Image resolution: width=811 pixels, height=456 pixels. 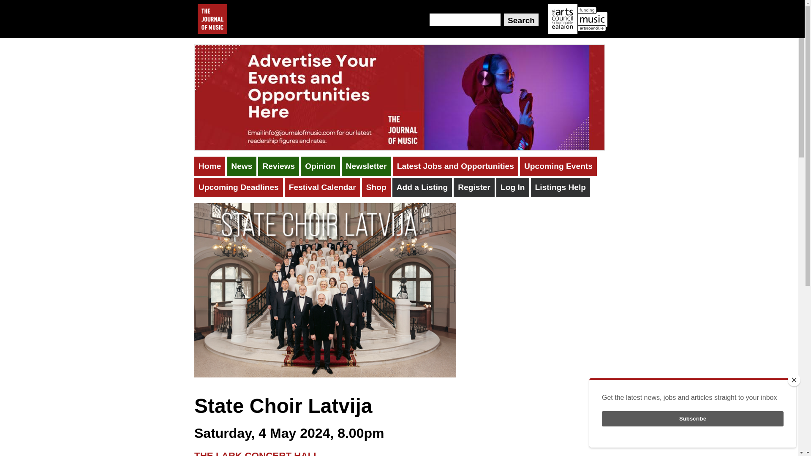 I want to click on Enter the terms you wish to search for., so click(x=465, y=19).